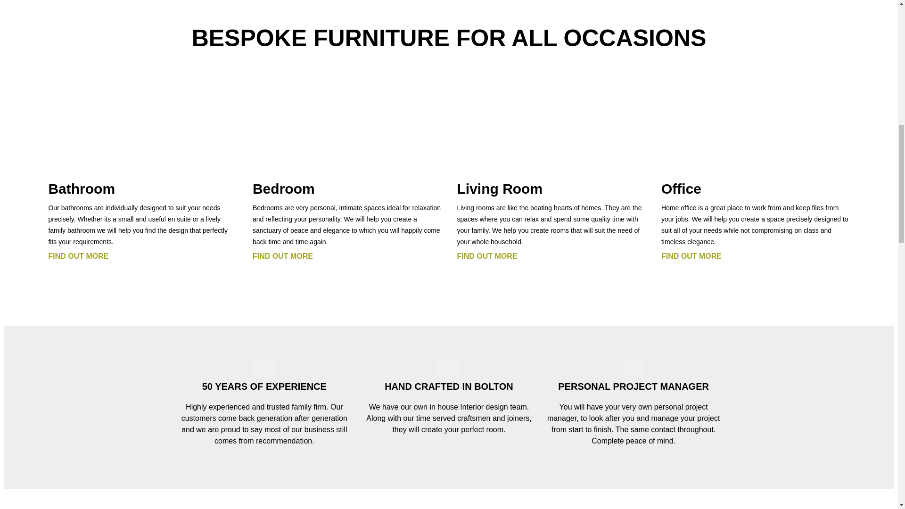 The image size is (905, 509). Describe the element at coordinates (284, 189) in the screenshot. I see `Bedroom` at that location.